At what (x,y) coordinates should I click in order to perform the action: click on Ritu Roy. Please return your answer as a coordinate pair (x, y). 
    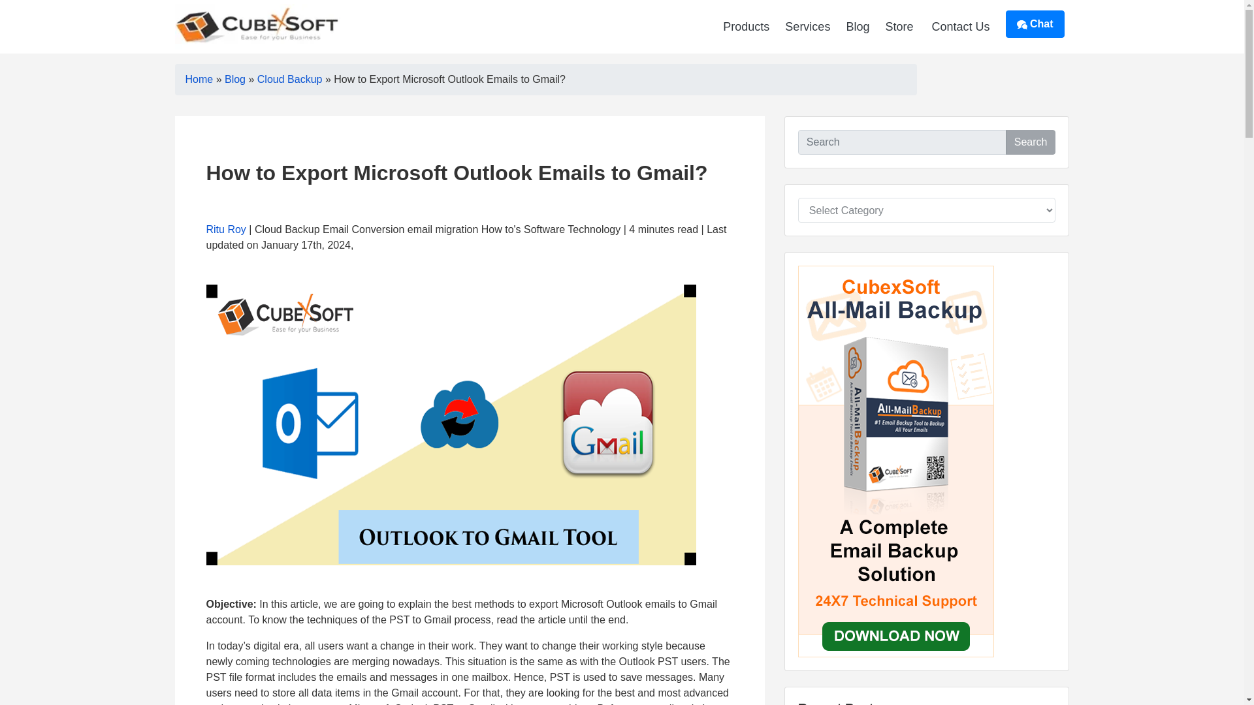
    Looking at the image, I should click on (226, 229).